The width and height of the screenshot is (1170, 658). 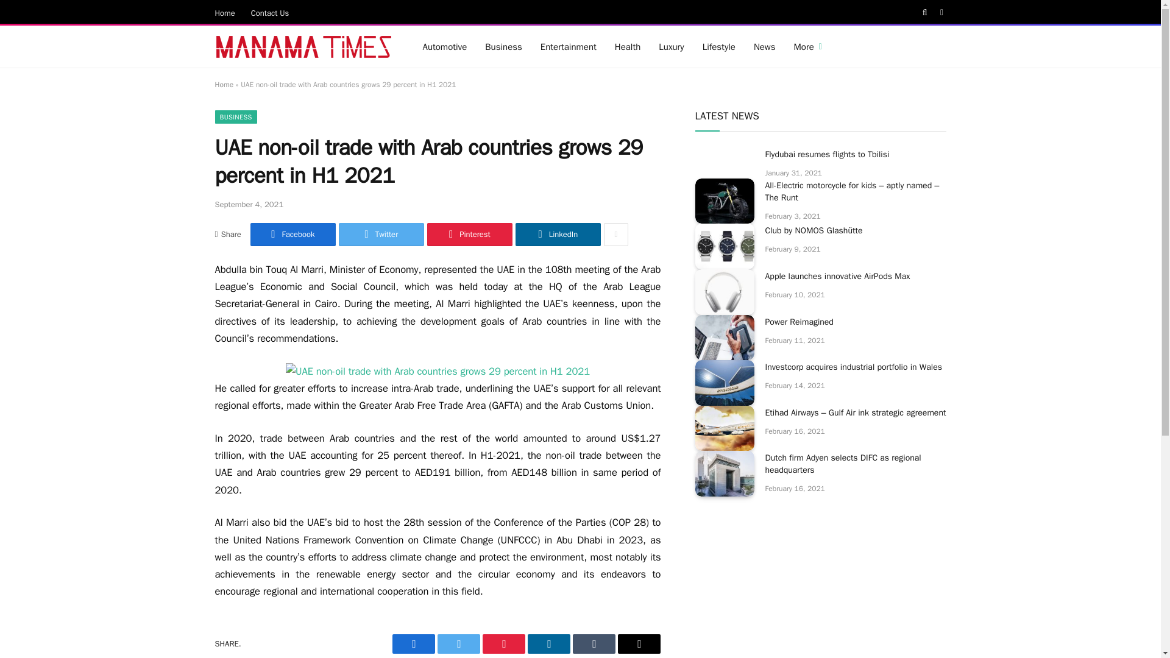 I want to click on Manama Times, so click(x=303, y=46).